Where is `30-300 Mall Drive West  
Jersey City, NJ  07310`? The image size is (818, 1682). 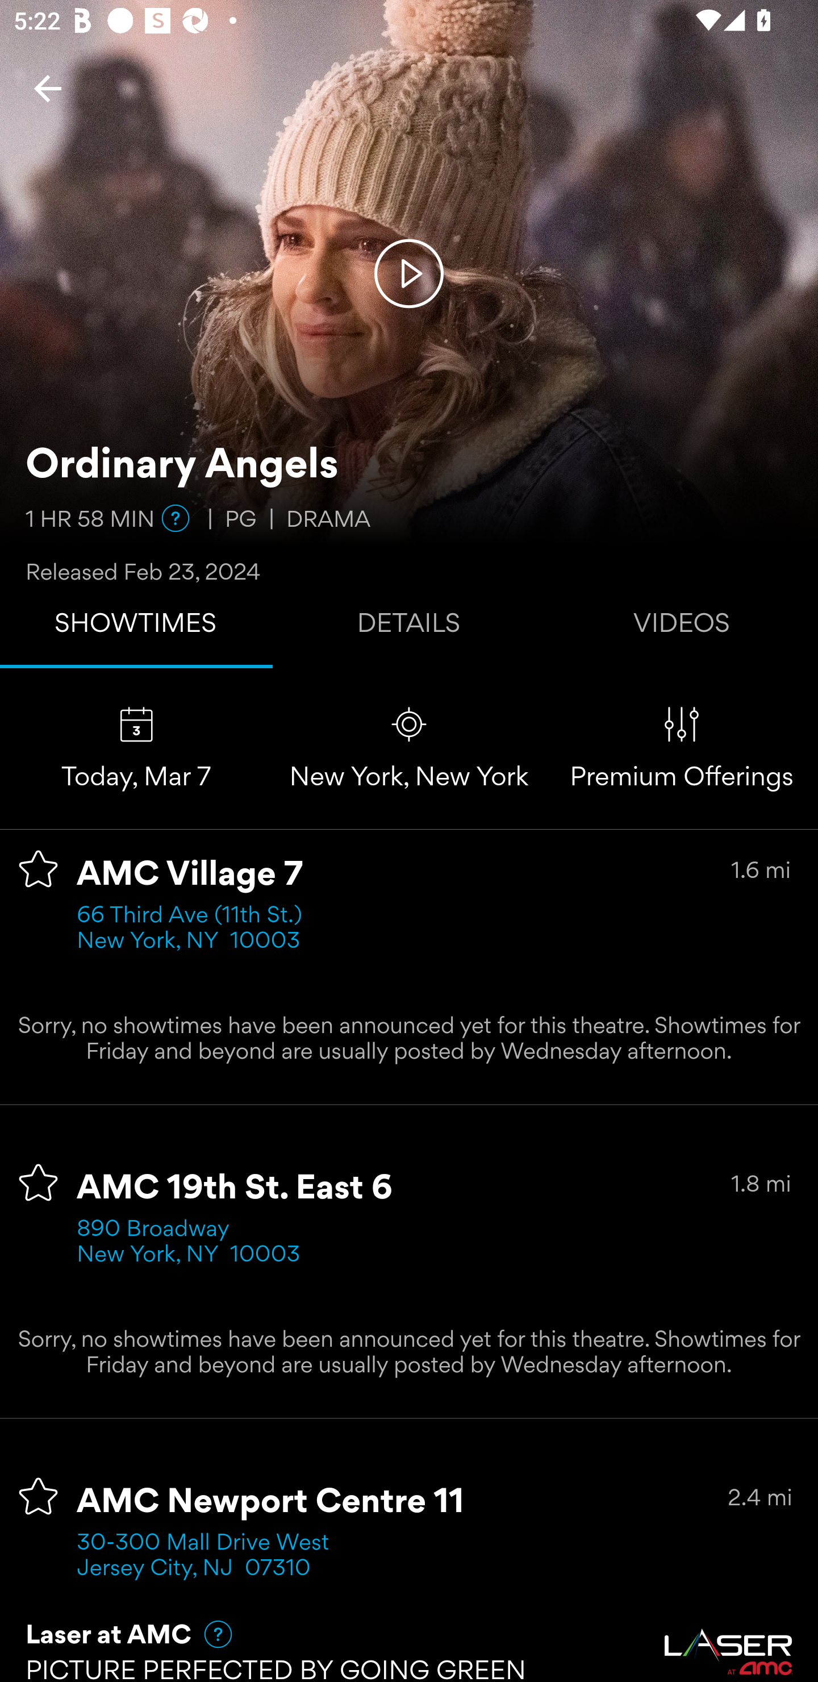 30-300 Mall Drive West  
Jersey City, NJ  07310 is located at coordinates (210, 1556).